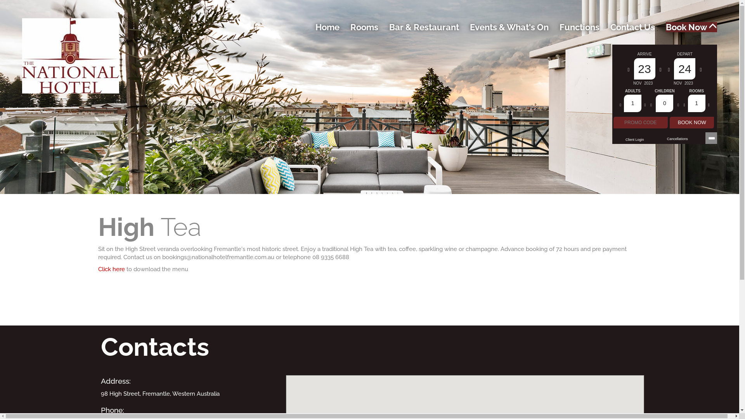 This screenshot has width=745, height=419. Describe the element at coordinates (424, 27) in the screenshot. I see `Bar & Restaurant` at that location.